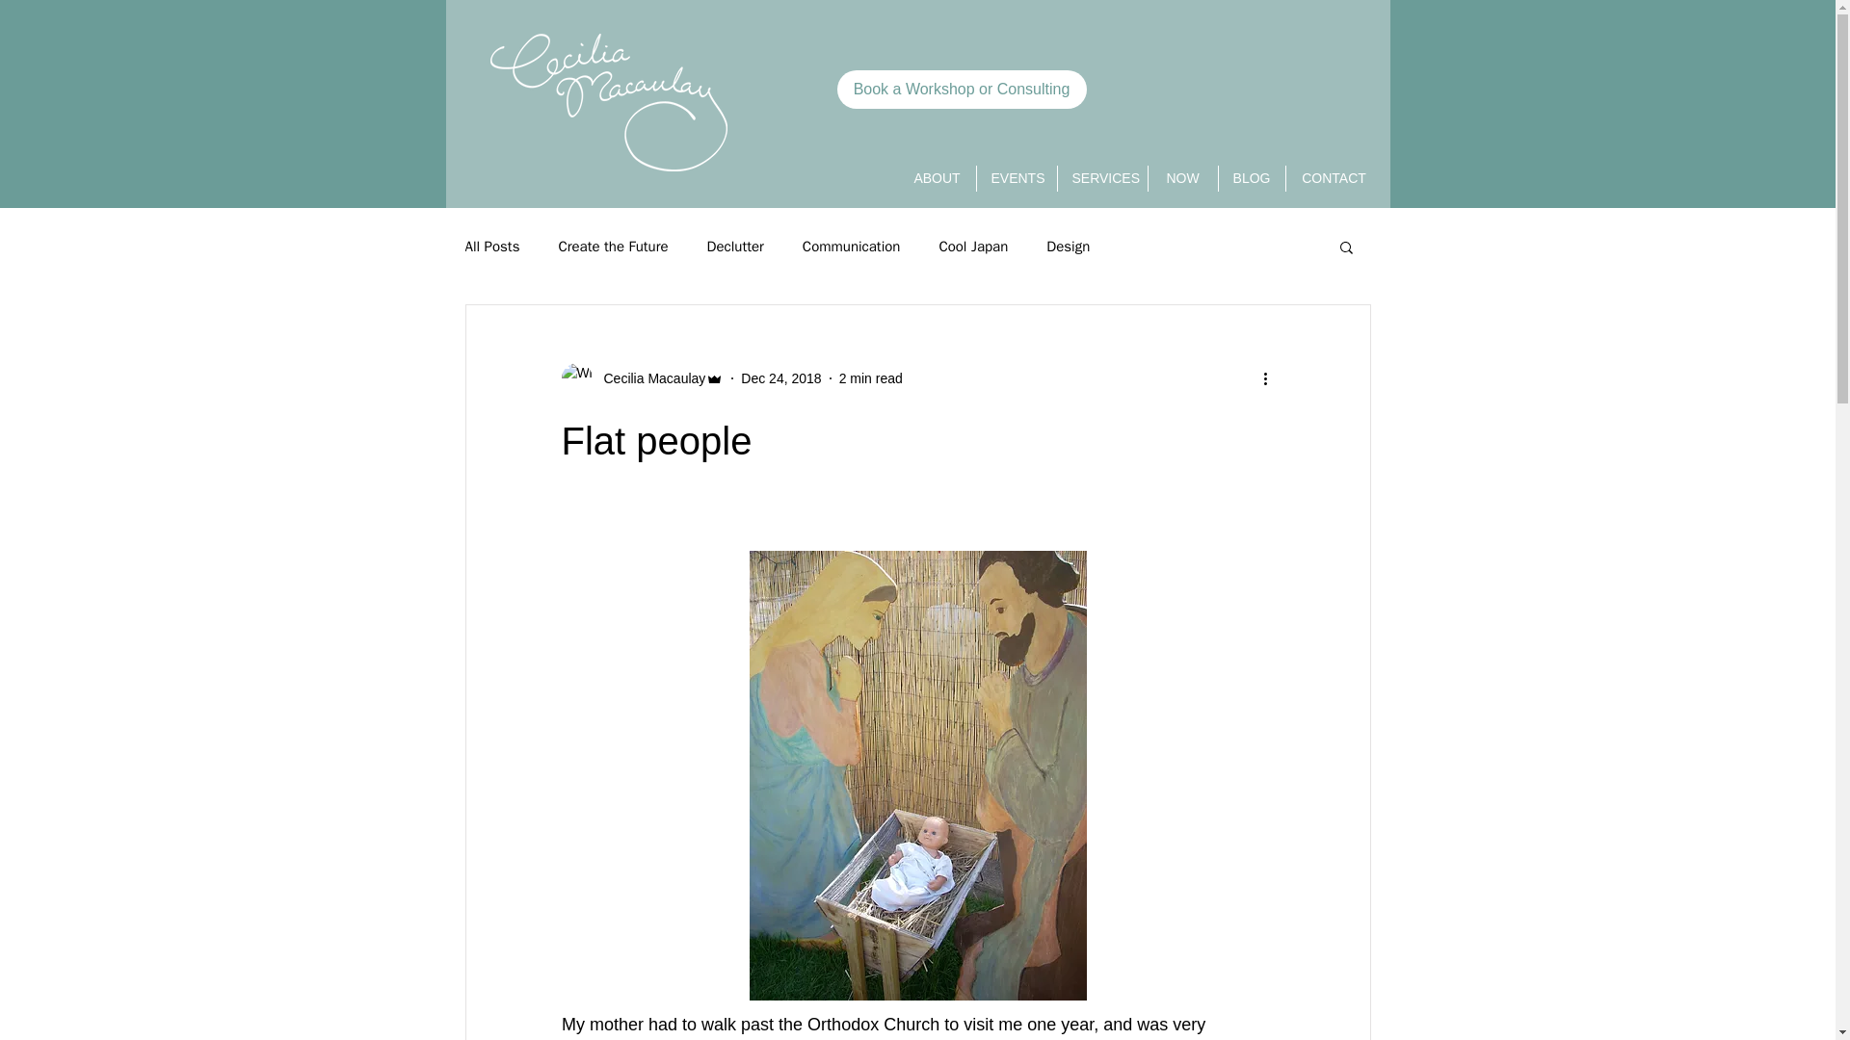  I want to click on Cool Japan, so click(973, 246).